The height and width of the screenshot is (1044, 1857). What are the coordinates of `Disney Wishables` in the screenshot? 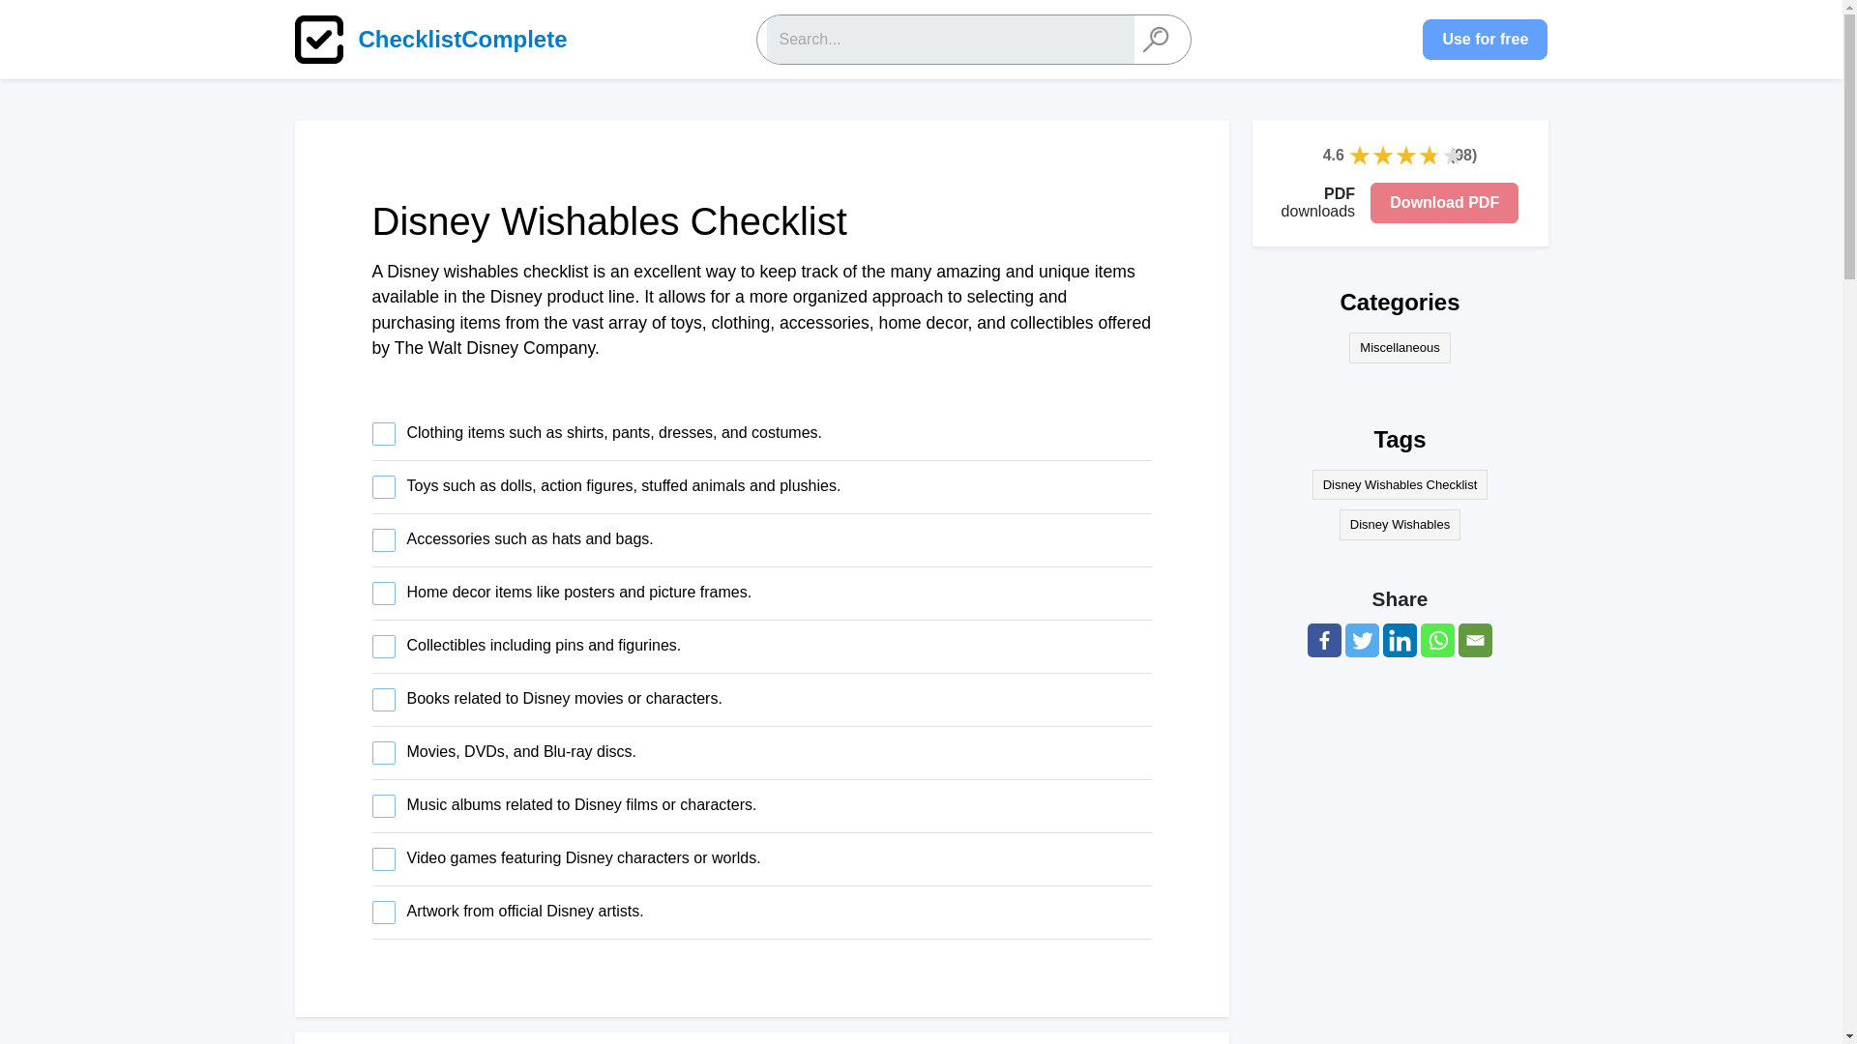 It's located at (1399, 525).